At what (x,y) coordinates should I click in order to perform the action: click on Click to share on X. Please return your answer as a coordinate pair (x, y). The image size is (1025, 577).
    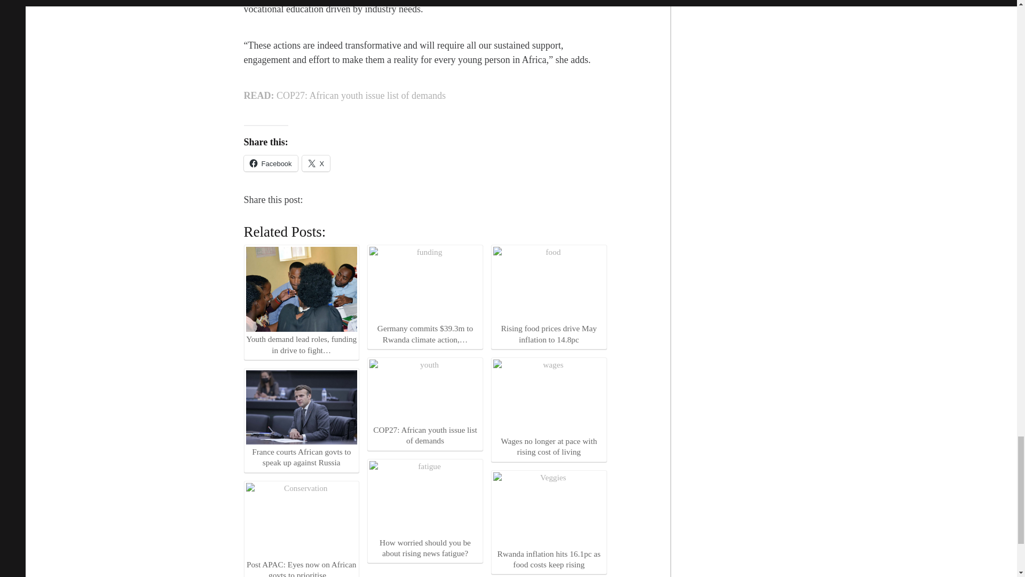
    Looking at the image, I should click on (316, 163).